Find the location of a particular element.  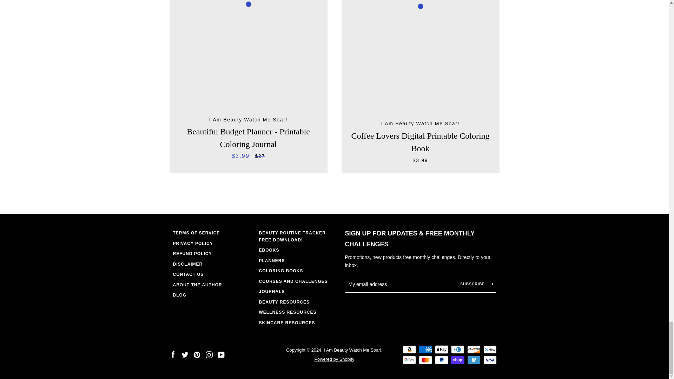

Apple Pay is located at coordinates (441, 349).